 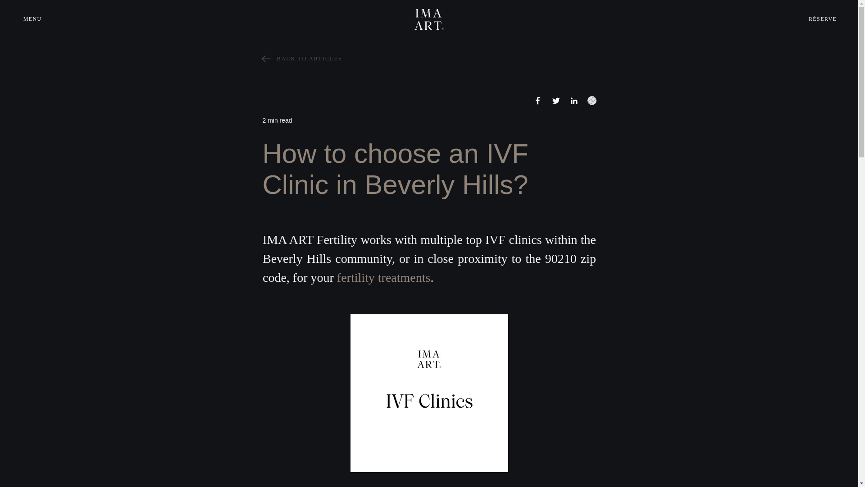 What do you see at coordinates (429, 58) in the screenshot?
I see `BACK TO ARTICLES` at bounding box center [429, 58].